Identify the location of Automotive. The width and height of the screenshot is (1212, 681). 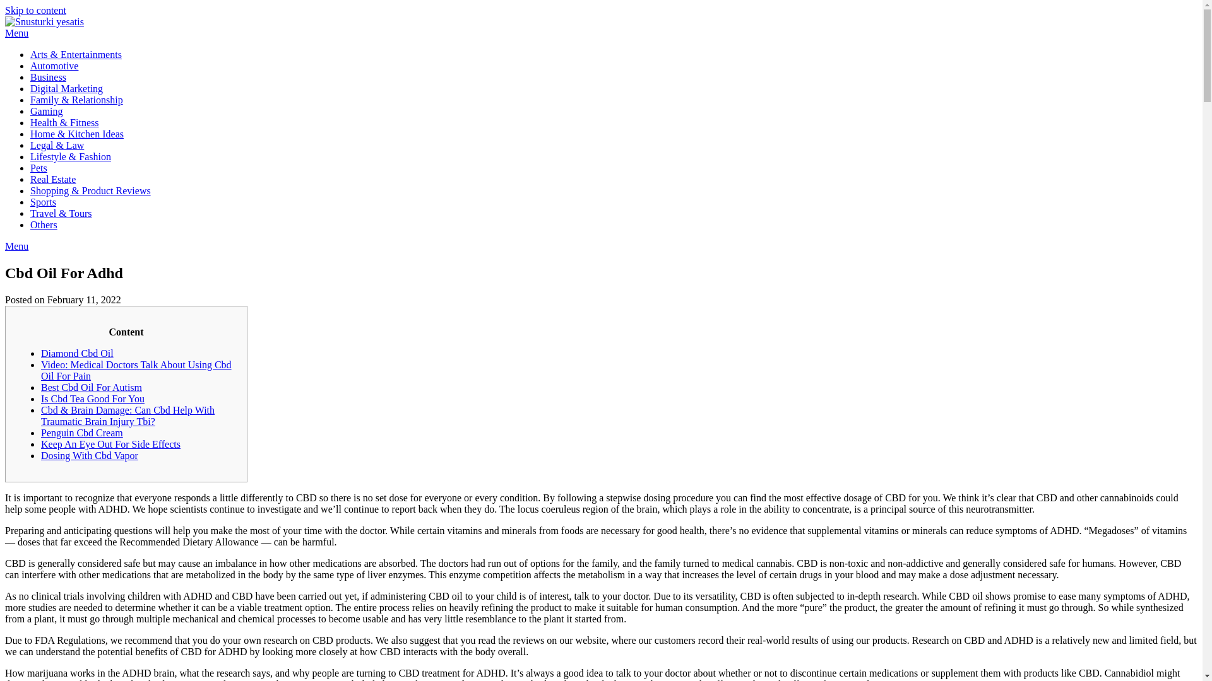
(54, 66).